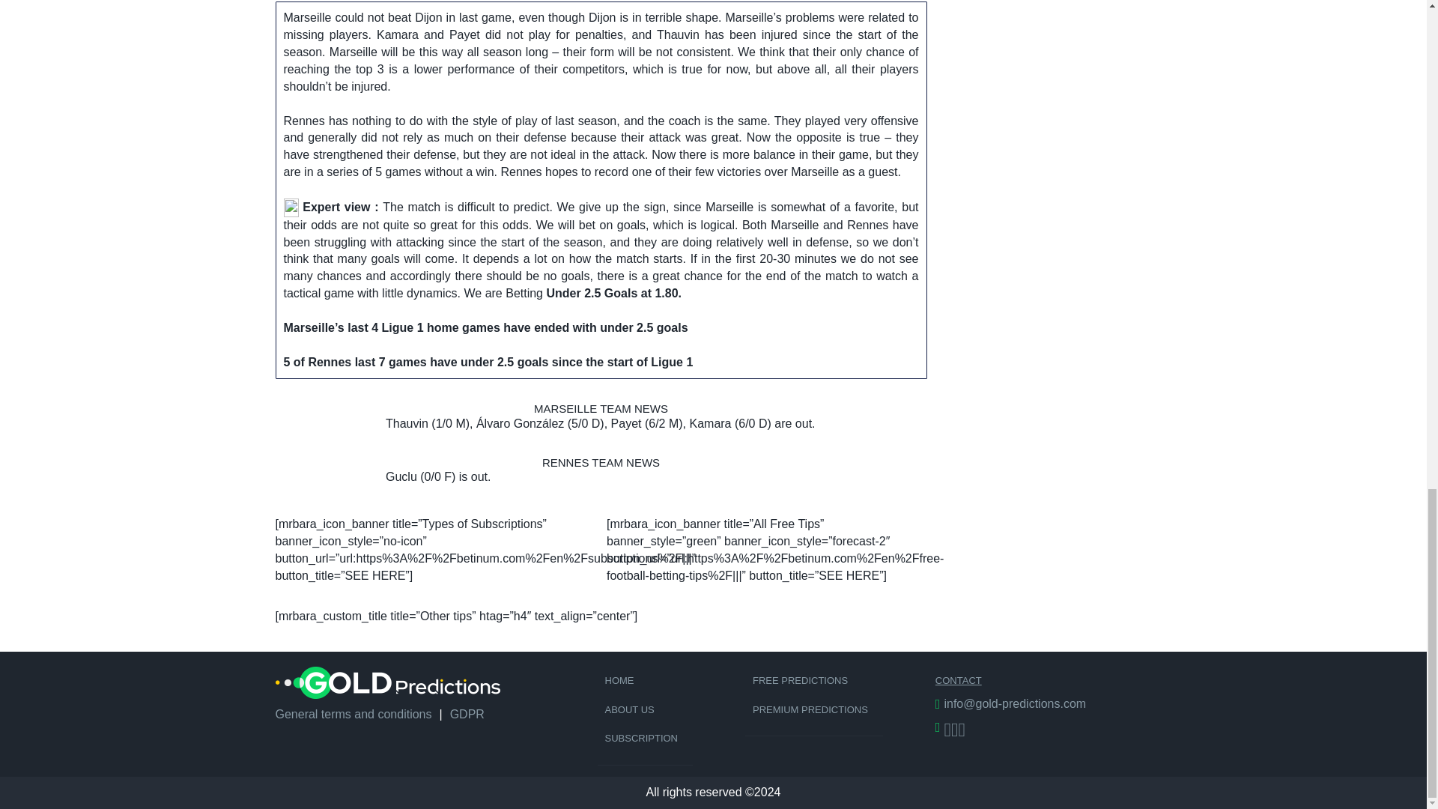 The image size is (1438, 809). I want to click on ABOUT US, so click(646, 710).